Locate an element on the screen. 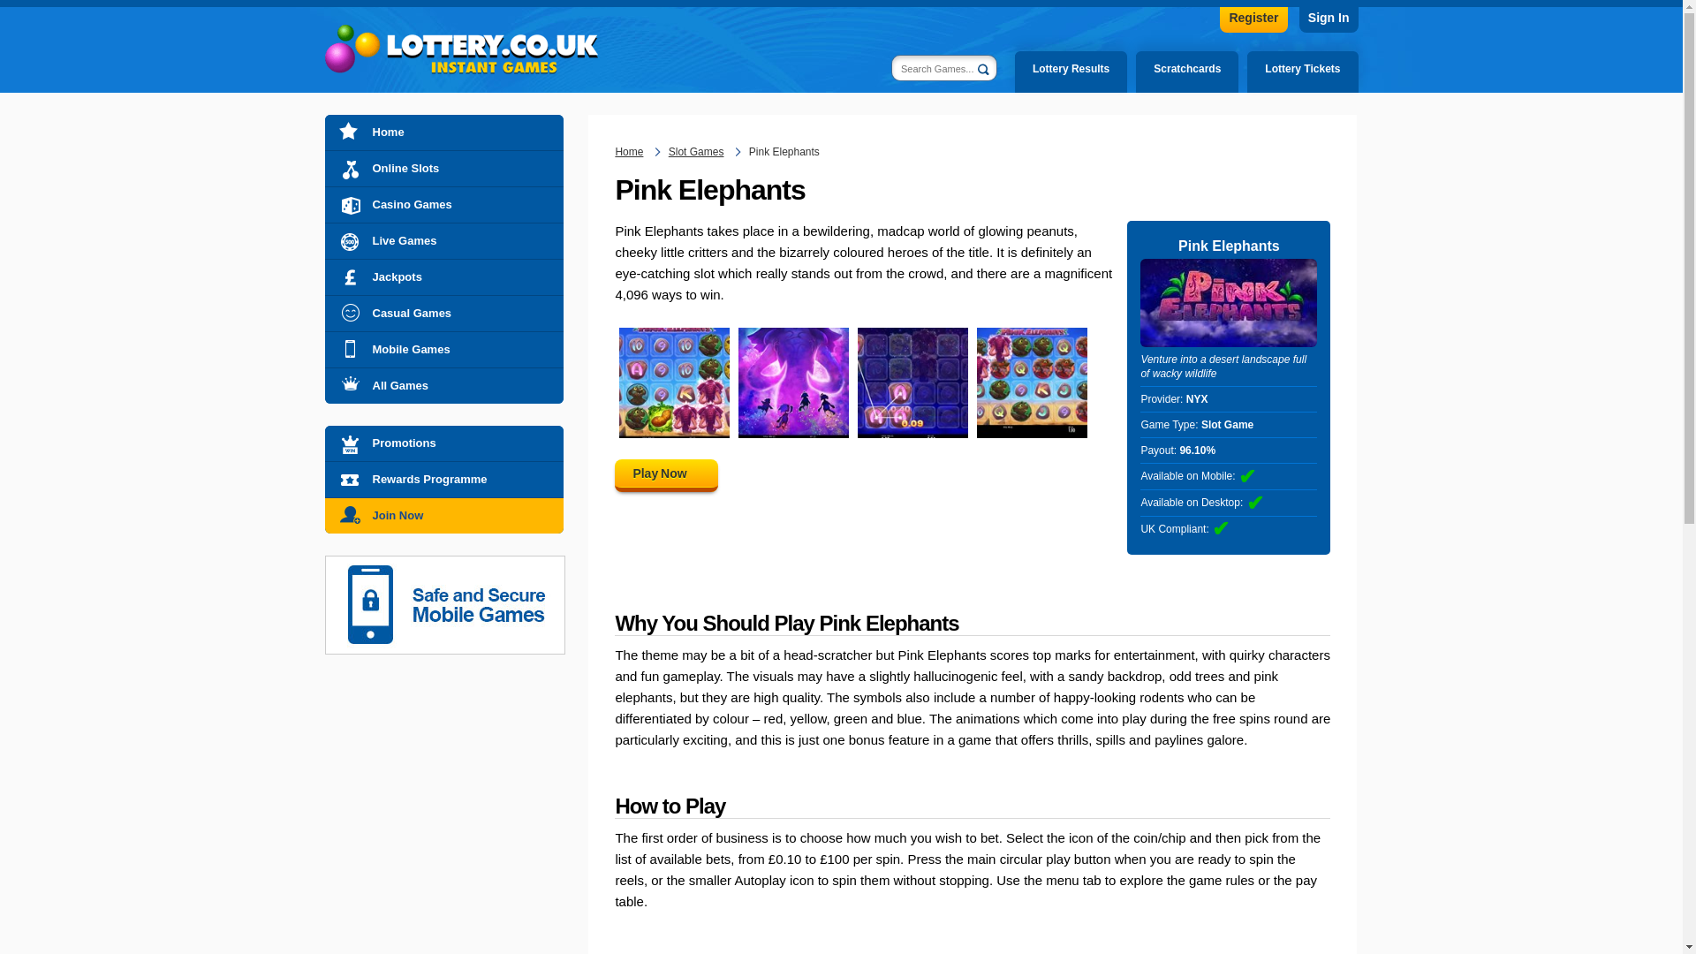 The image size is (1696, 954). Mobile Games is located at coordinates (443, 349).